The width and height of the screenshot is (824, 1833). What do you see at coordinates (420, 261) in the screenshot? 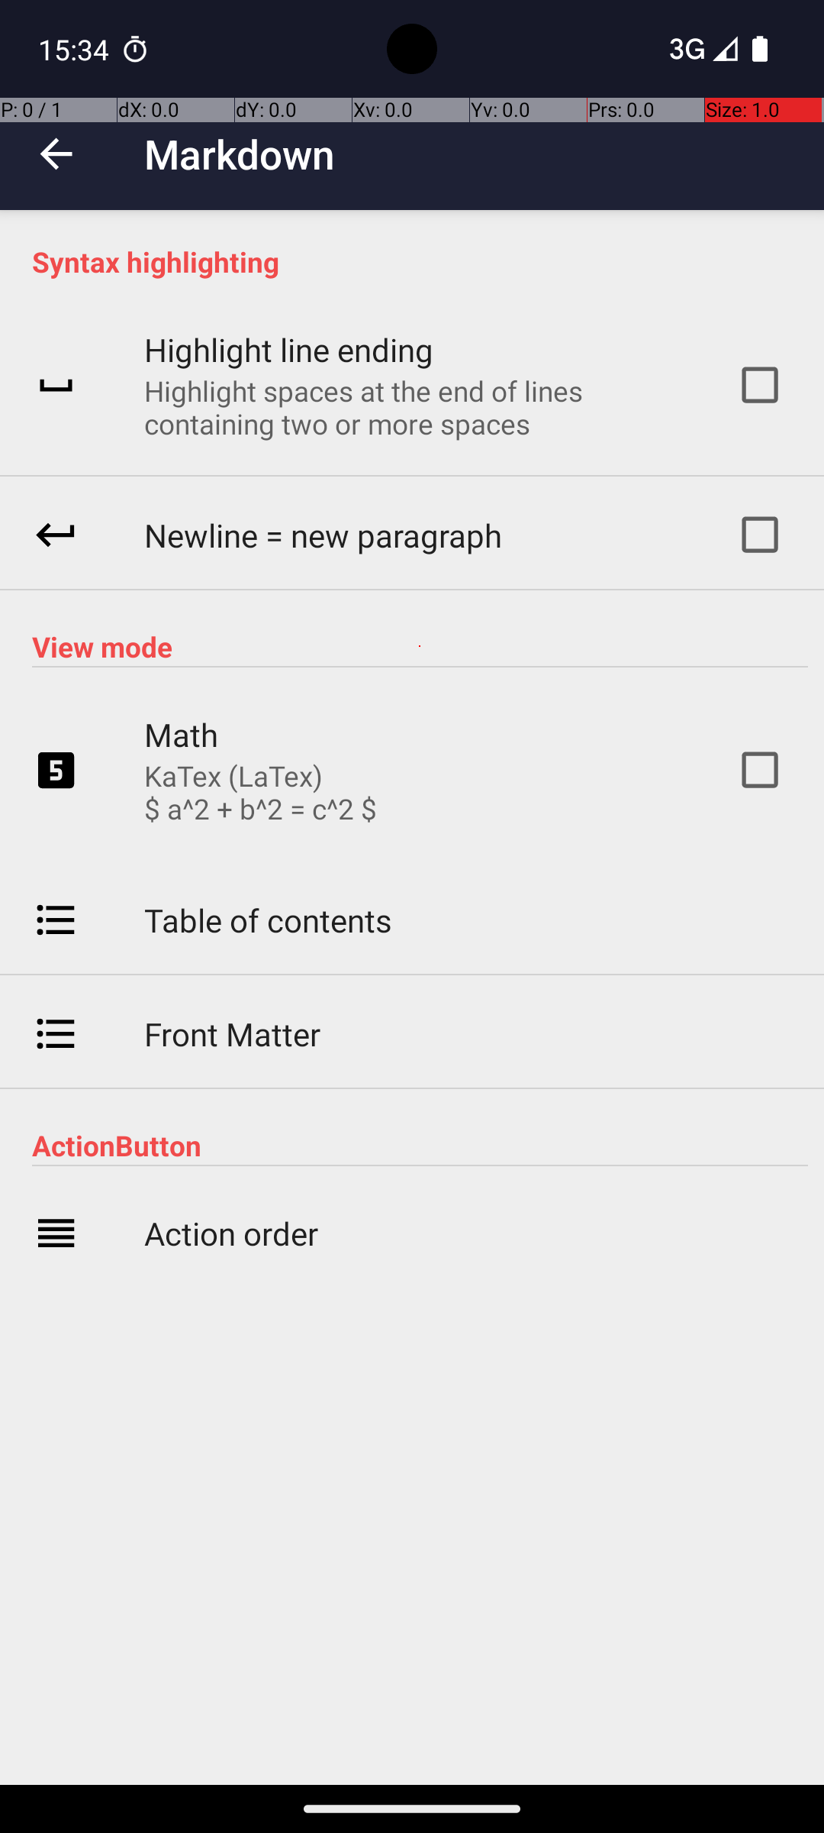
I see `Syntax highlighting` at bounding box center [420, 261].